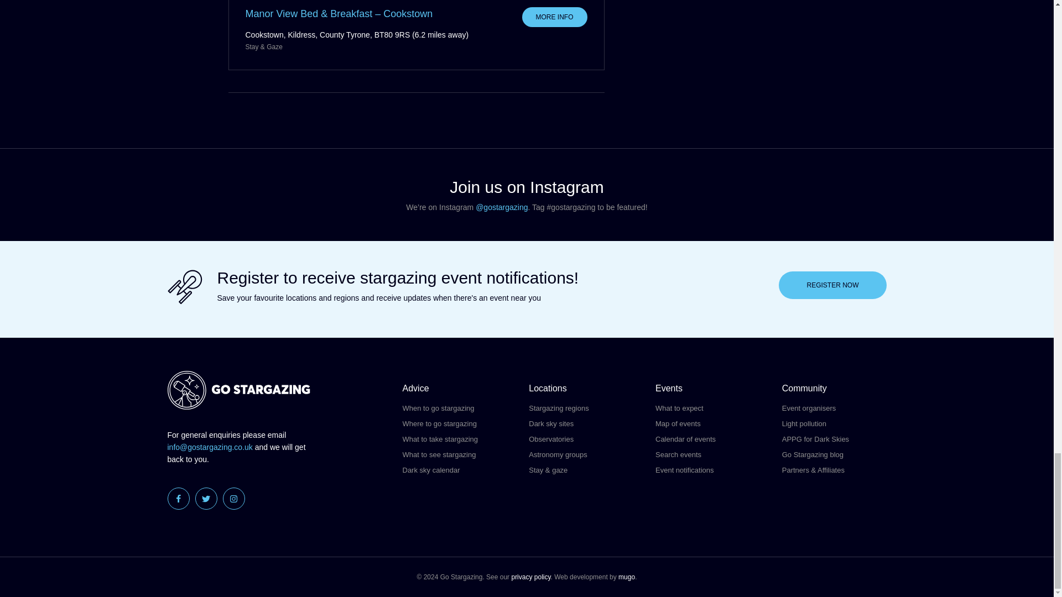  Describe the element at coordinates (626, 577) in the screenshot. I see `Website by Mugo Agency` at that location.